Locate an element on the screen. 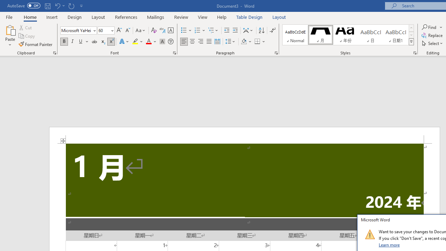 Image resolution: width=446 pixels, height=251 pixels. Repeat Superscript is located at coordinates (71, 6).